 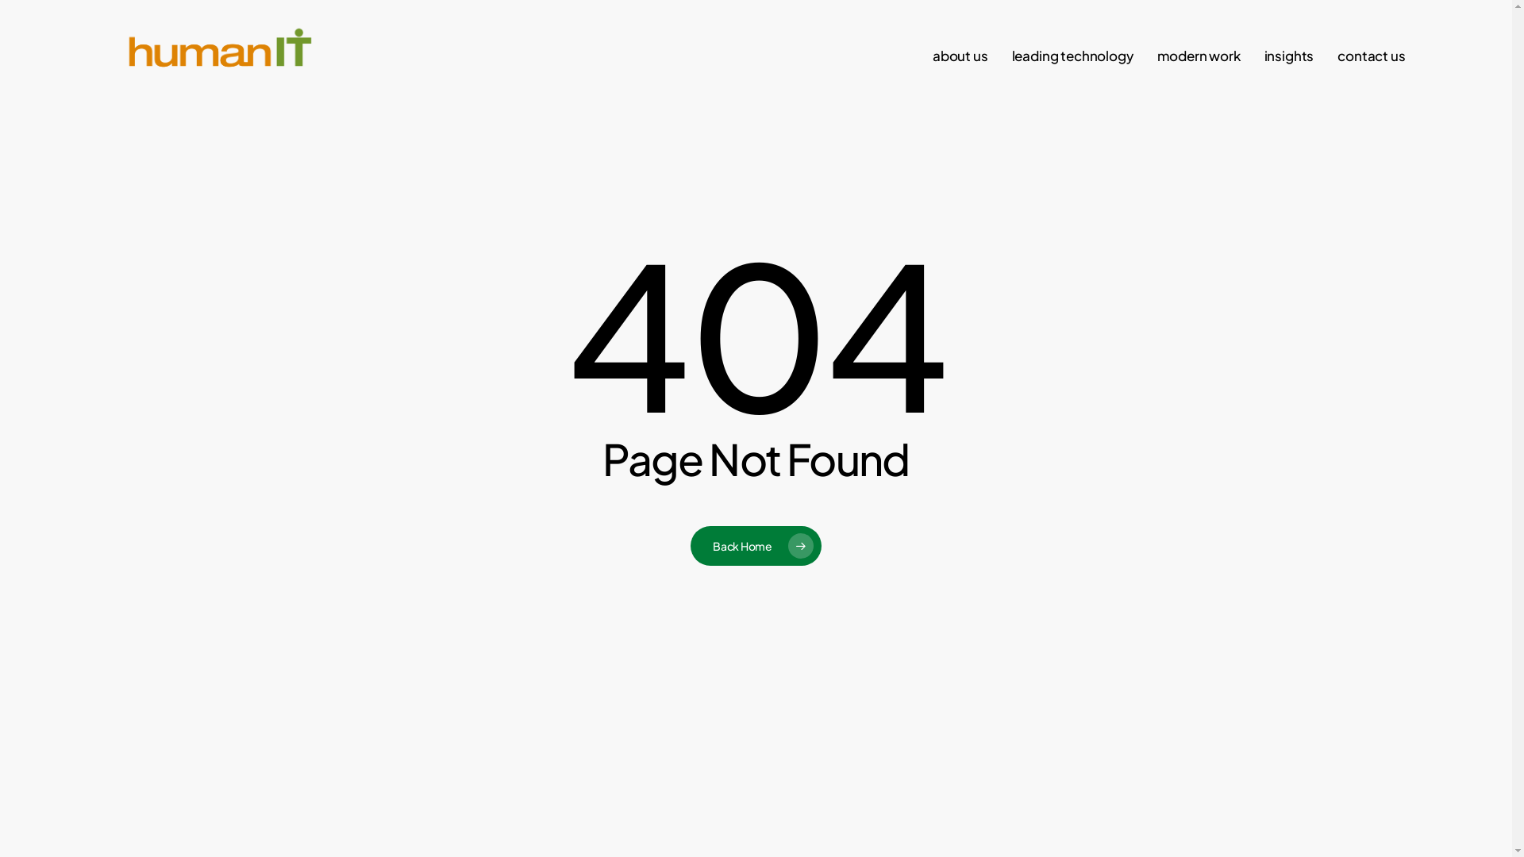 What do you see at coordinates (1073, 56) in the screenshot?
I see `leading technology` at bounding box center [1073, 56].